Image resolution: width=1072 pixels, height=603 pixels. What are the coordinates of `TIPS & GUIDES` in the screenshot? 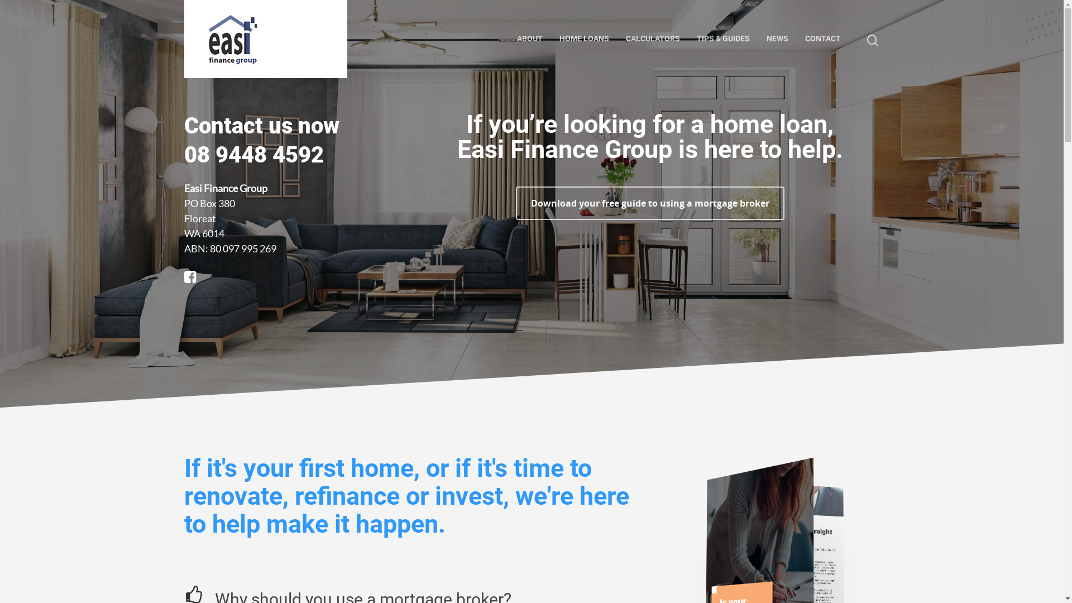 It's located at (724, 39).